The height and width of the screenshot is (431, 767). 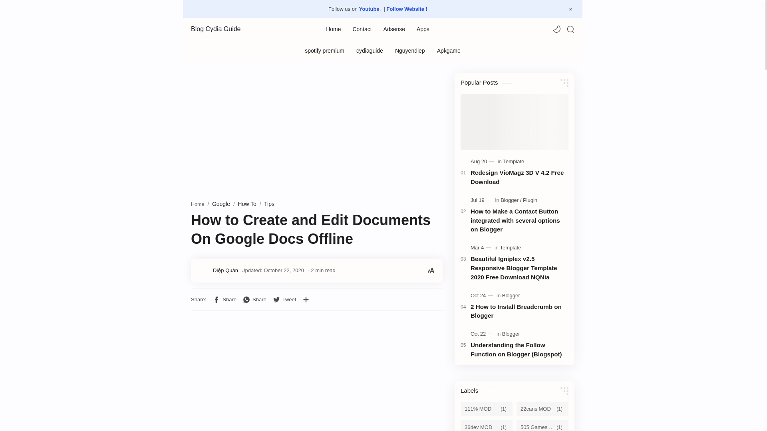 What do you see at coordinates (362, 28) in the screenshot?
I see `Contact` at bounding box center [362, 28].